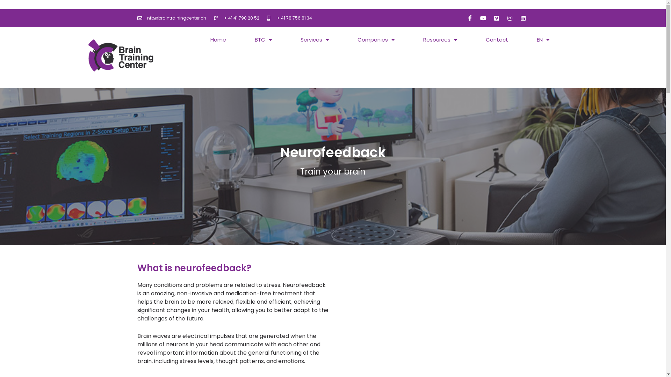 This screenshot has height=377, width=671. What do you see at coordinates (497, 40) in the screenshot?
I see `Contact` at bounding box center [497, 40].